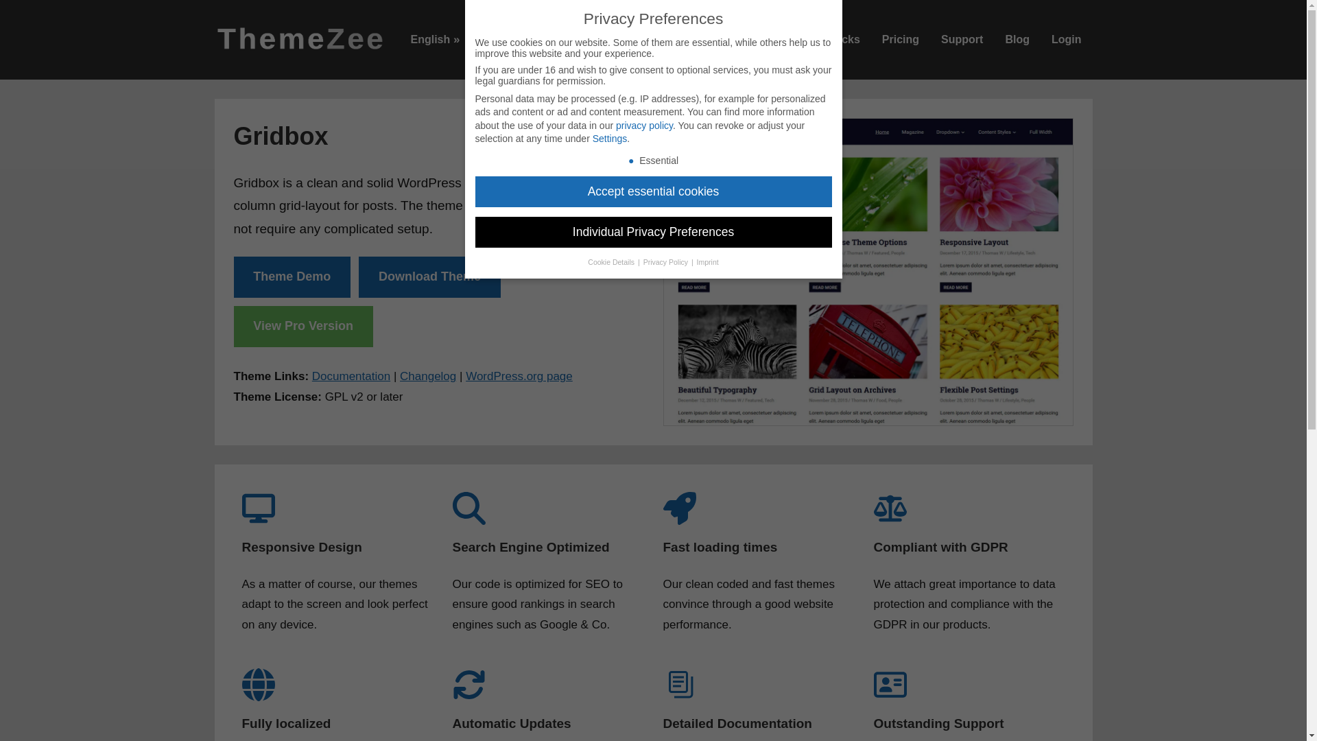 This screenshot has height=741, width=1317. I want to click on Themes, so click(715, 40).